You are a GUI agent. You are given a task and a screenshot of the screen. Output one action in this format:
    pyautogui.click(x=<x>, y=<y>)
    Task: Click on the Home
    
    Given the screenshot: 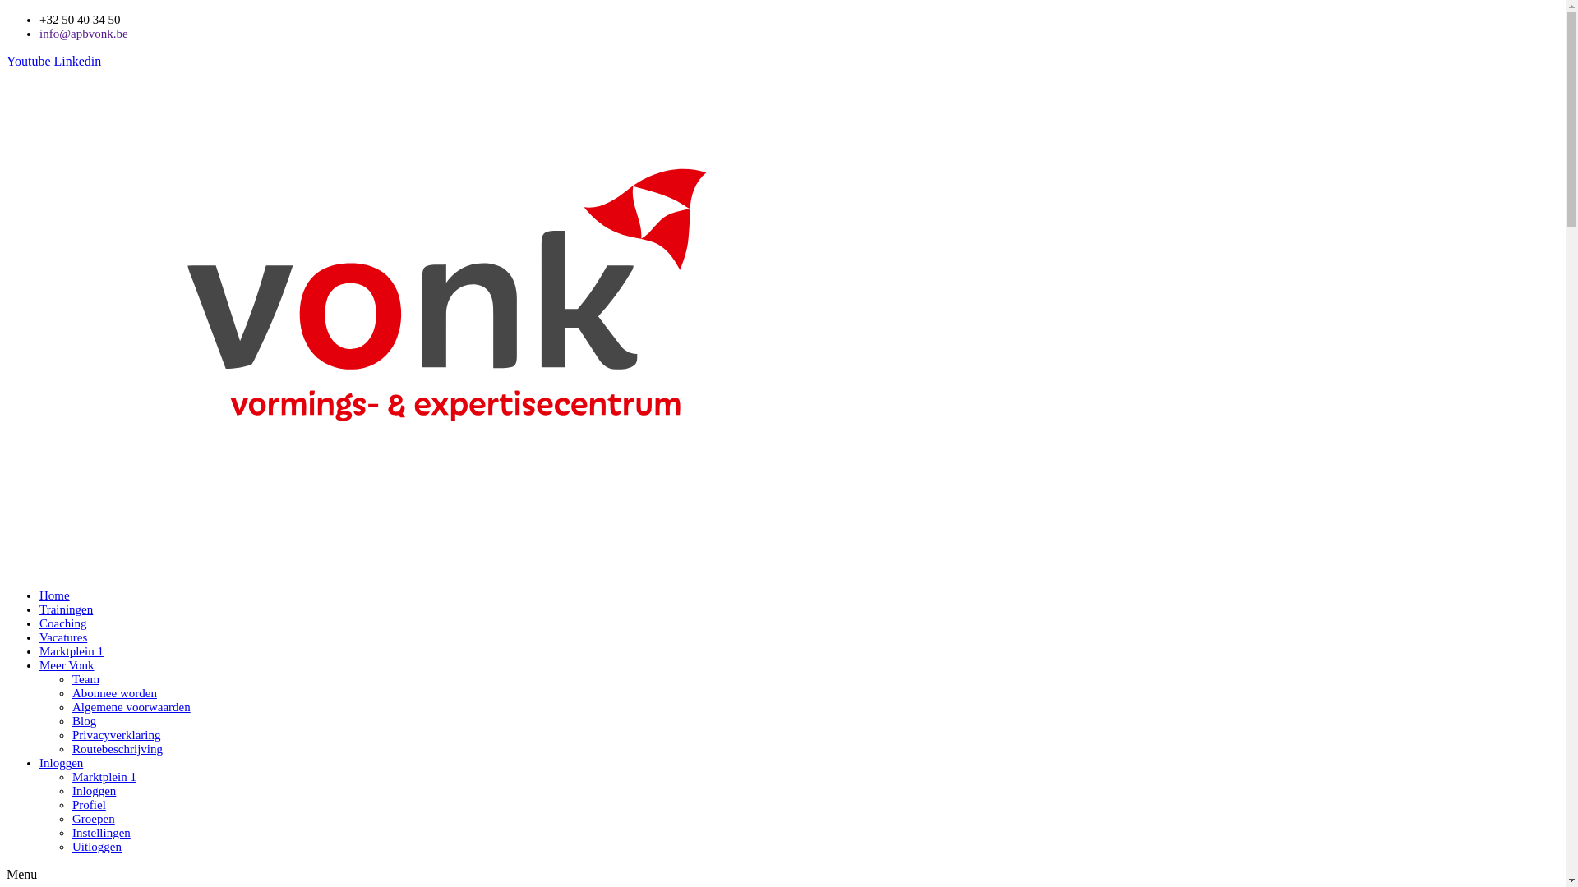 What is the action you would take?
    pyautogui.click(x=54, y=595)
    